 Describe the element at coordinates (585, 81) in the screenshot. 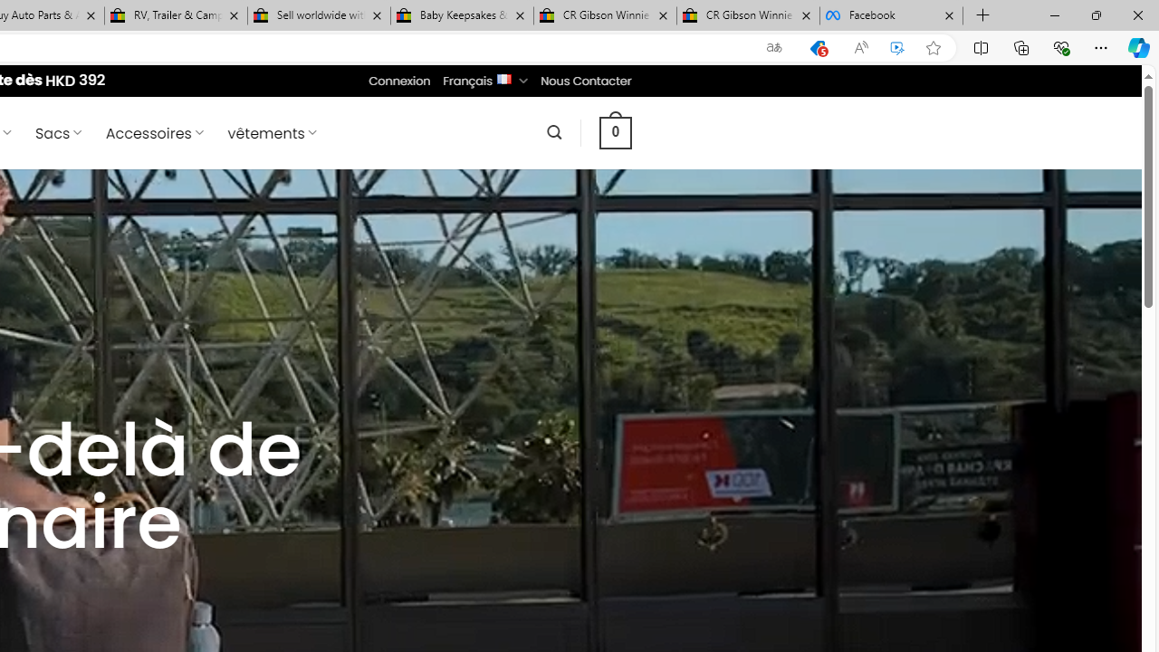

I see `Nous Contacter` at that location.